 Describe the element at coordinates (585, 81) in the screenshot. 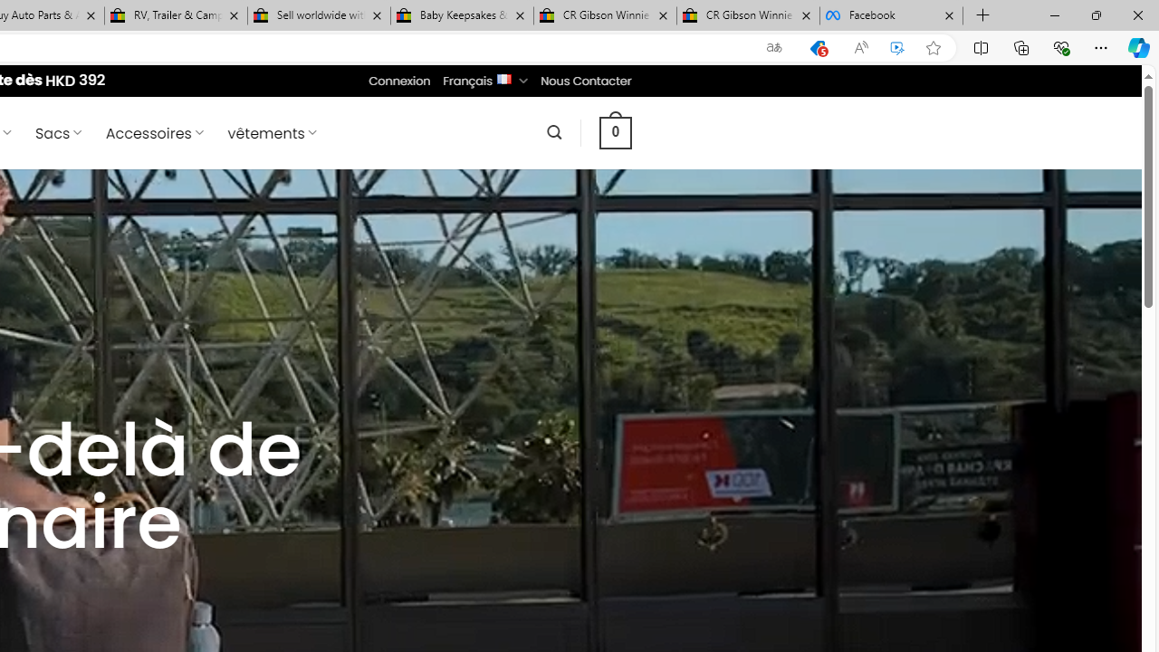

I see `Nous Contacter` at that location.